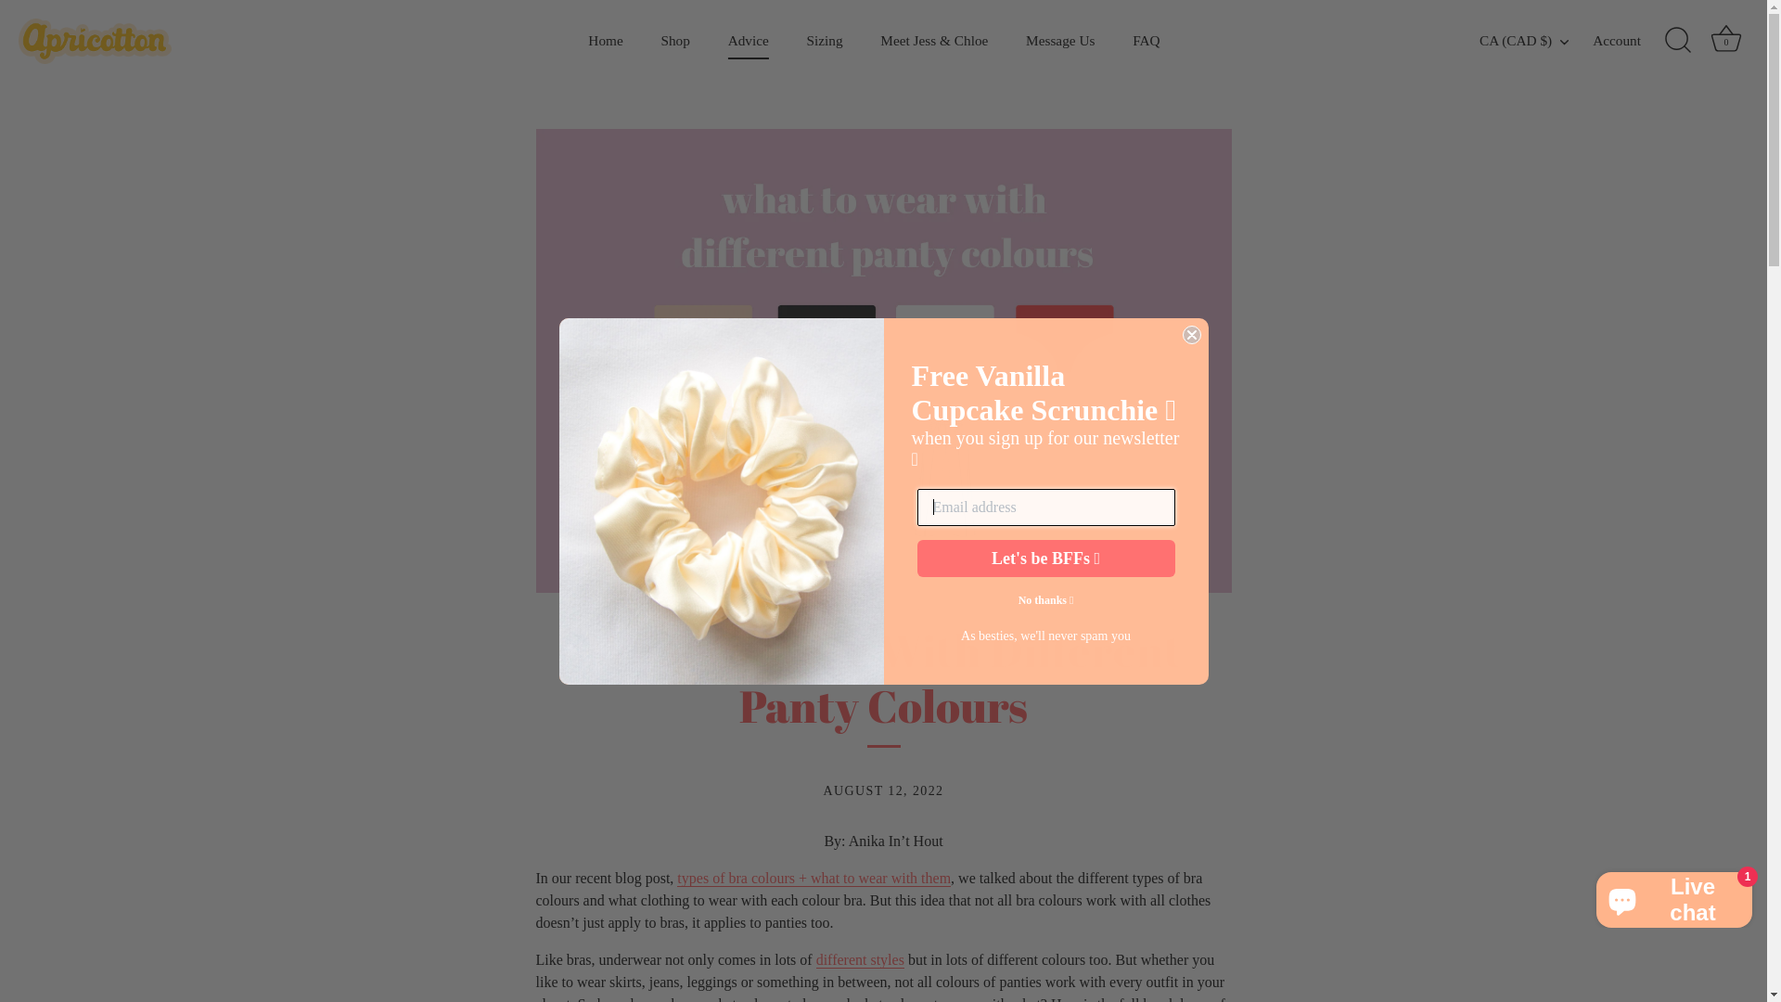 The width and height of the screenshot is (1781, 1002). What do you see at coordinates (814, 879) in the screenshot?
I see `types of bra colours + what to wear with them` at bounding box center [814, 879].